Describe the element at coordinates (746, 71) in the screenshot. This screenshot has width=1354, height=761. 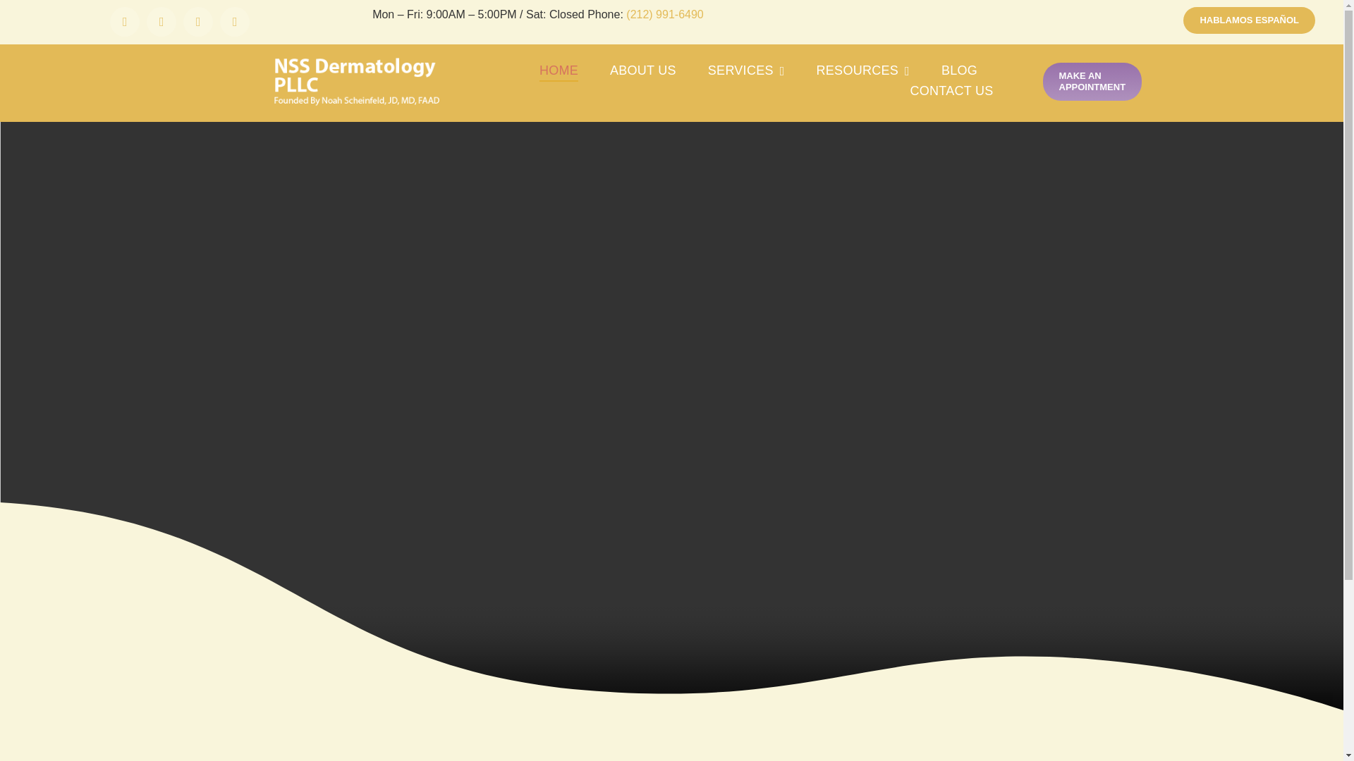
I see `SERVICES` at that location.